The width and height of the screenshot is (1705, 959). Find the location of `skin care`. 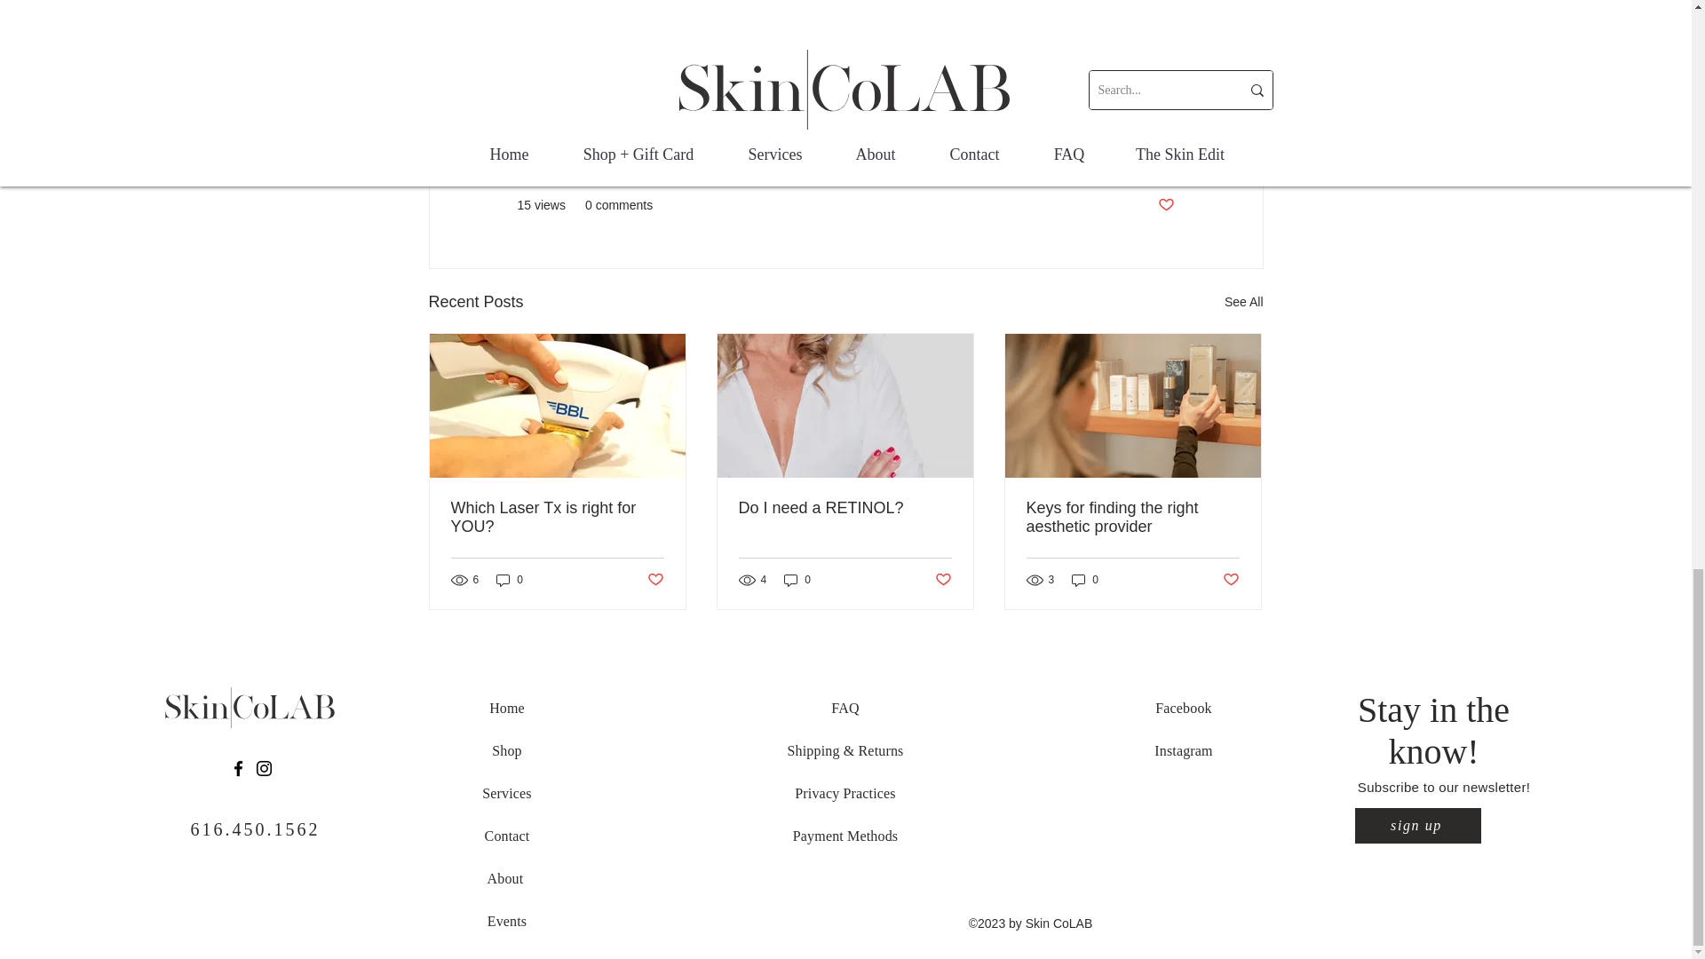

skin care is located at coordinates (552, 85).